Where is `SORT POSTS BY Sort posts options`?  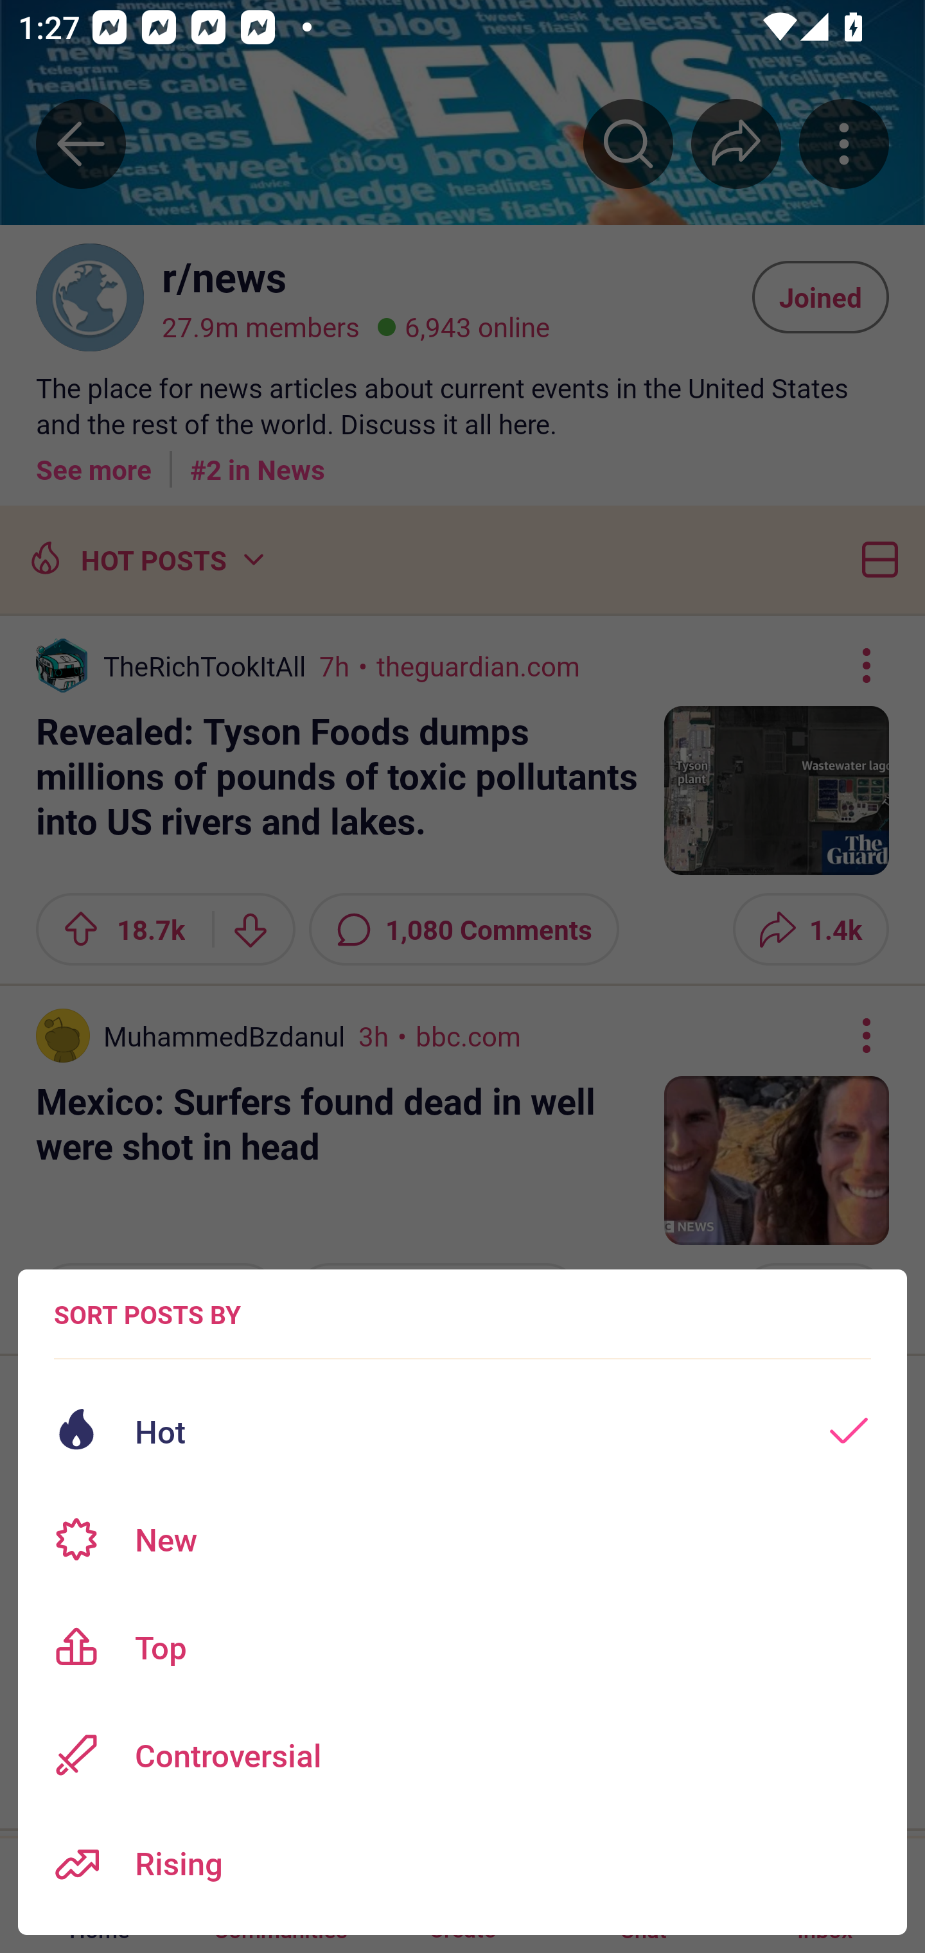 SORT POSTS BY Sort posts options is located at coordinates (146, 1314).